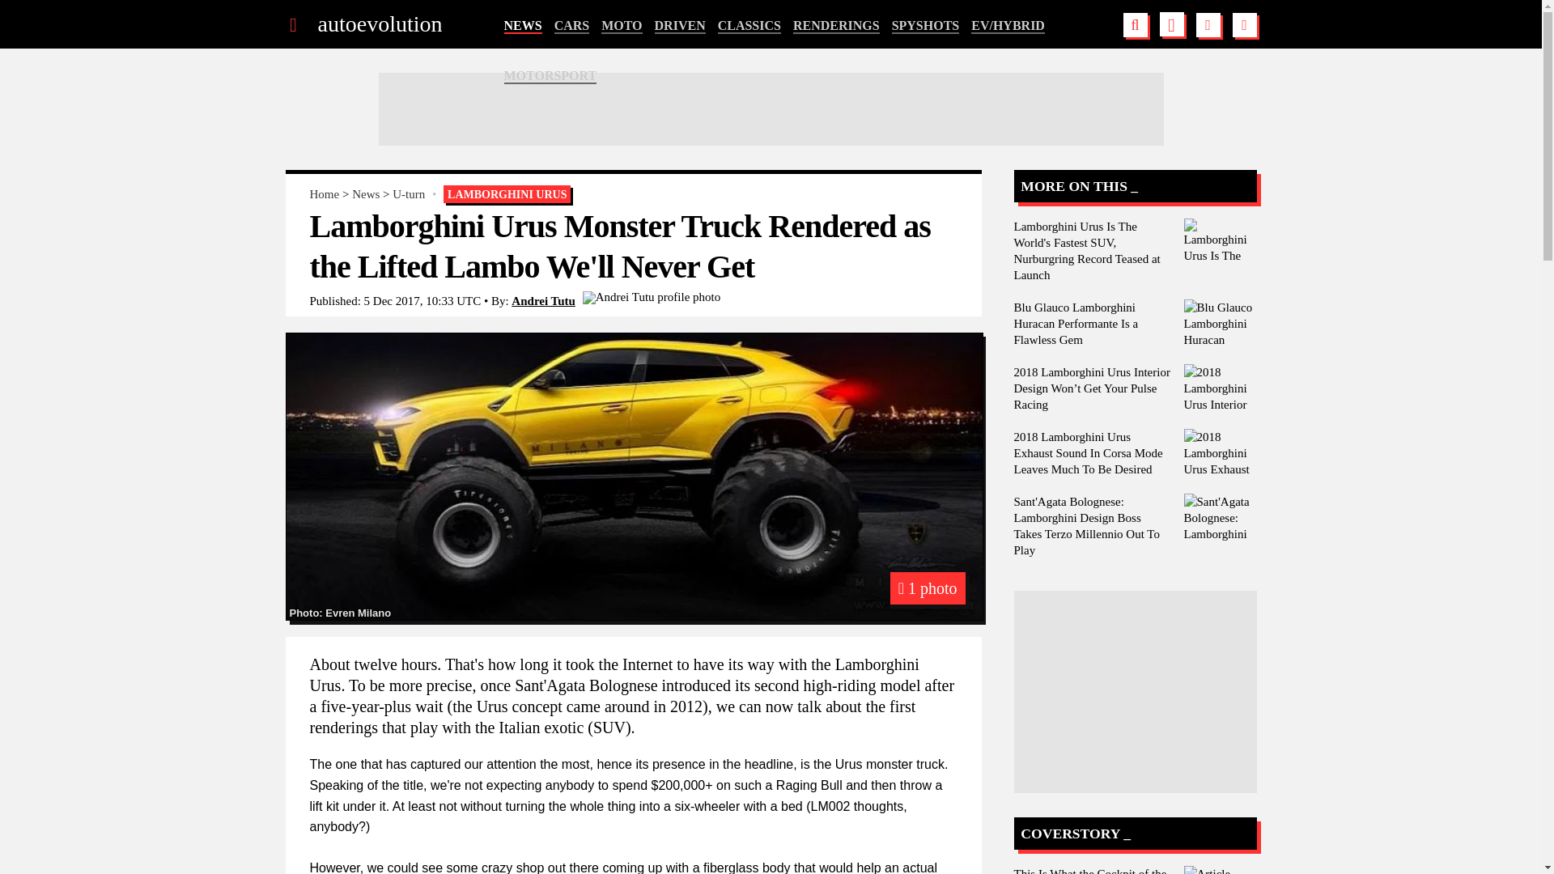 The image size is (1554, 874). Describe the element at coordinates (522, 26) in the screenshot. I see `NEWS` at that location.